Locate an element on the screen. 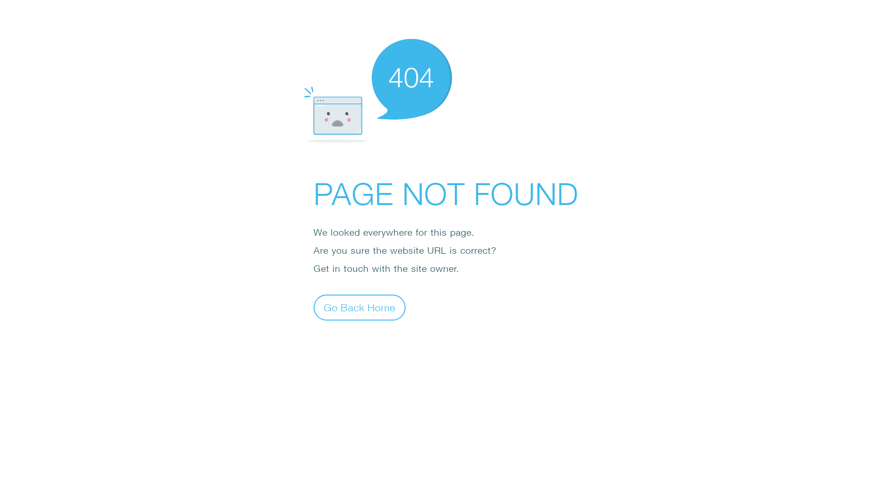 The height and width of the screenshot is (501, 892). Go Back Home is located at coordinates (360, 307).